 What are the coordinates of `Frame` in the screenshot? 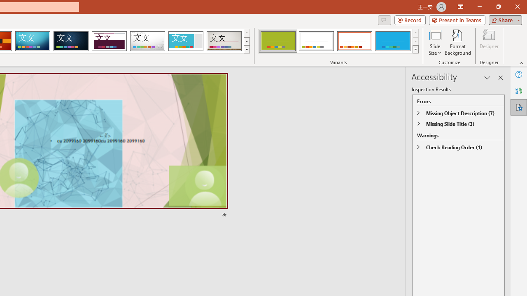 It's located at (185, 41).